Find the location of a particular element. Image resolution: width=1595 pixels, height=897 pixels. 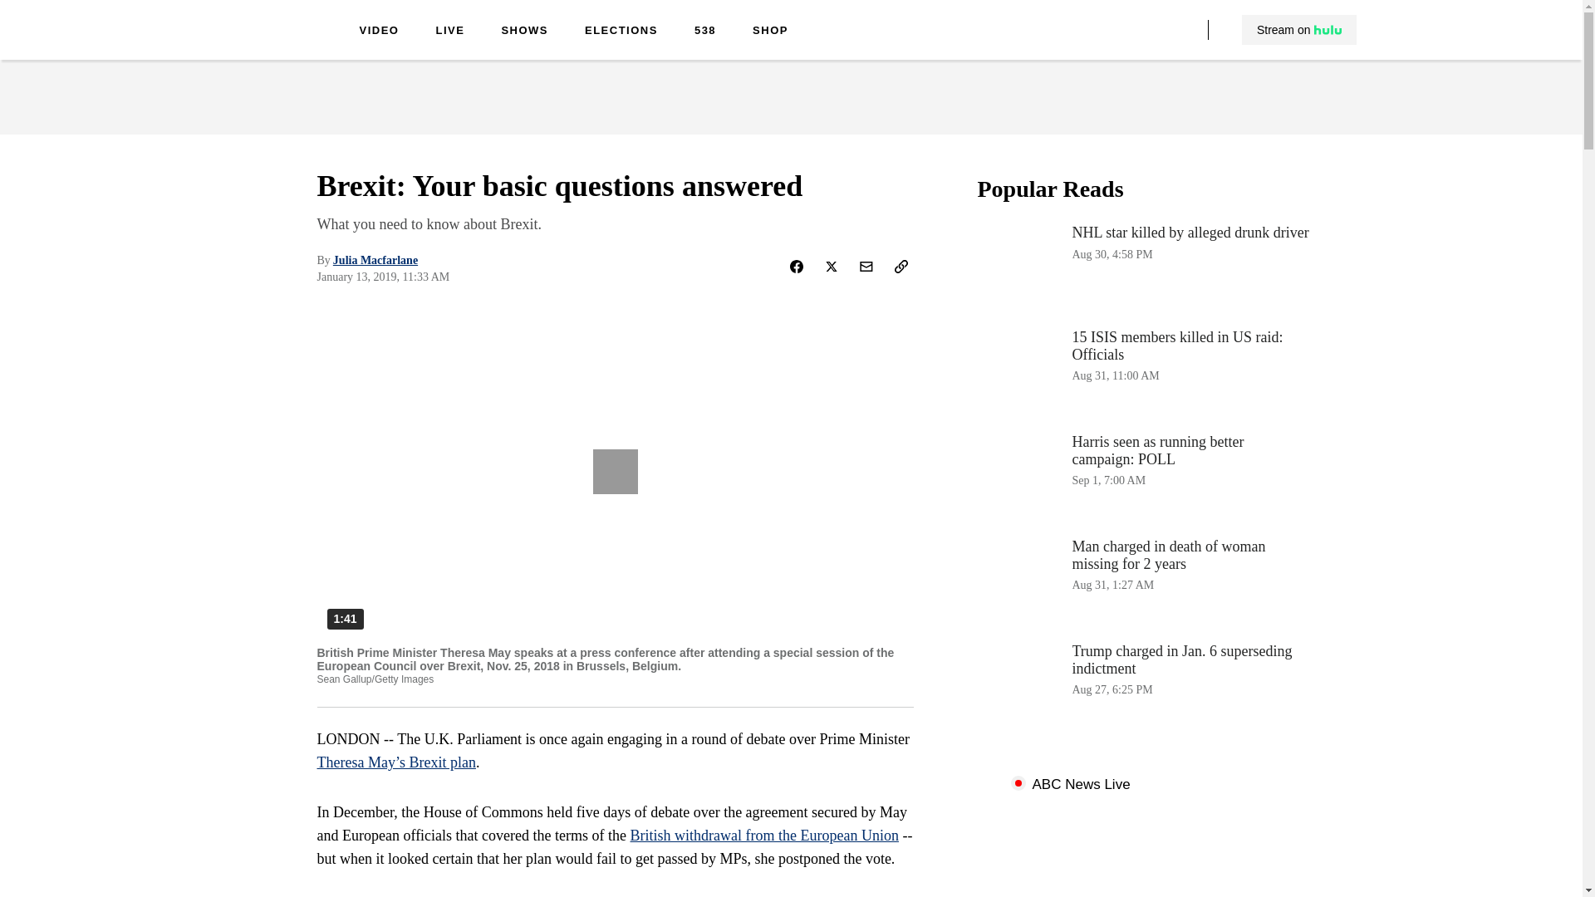

ELECTIONS is located at coordinates (621, 32).